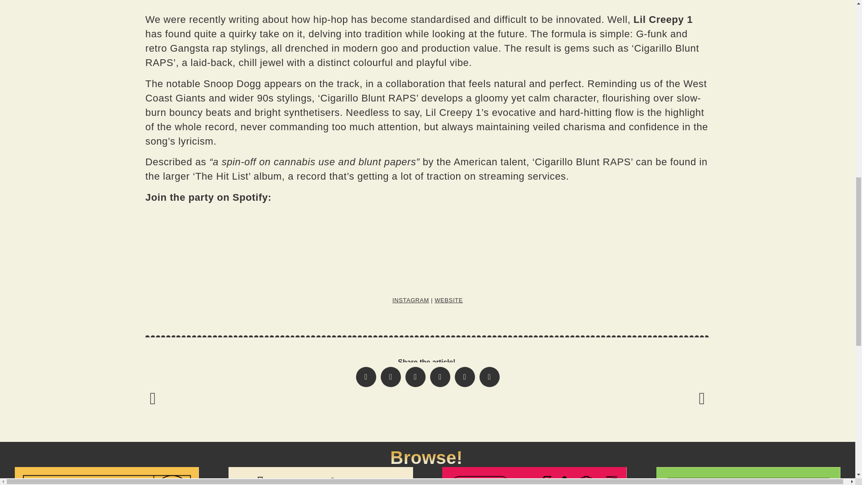 This screenshot has width=862, height=485. What do you see at coordinates (449, 300) in the screenshot?
I see `WEBSITE` at bounding box center [449, 300].